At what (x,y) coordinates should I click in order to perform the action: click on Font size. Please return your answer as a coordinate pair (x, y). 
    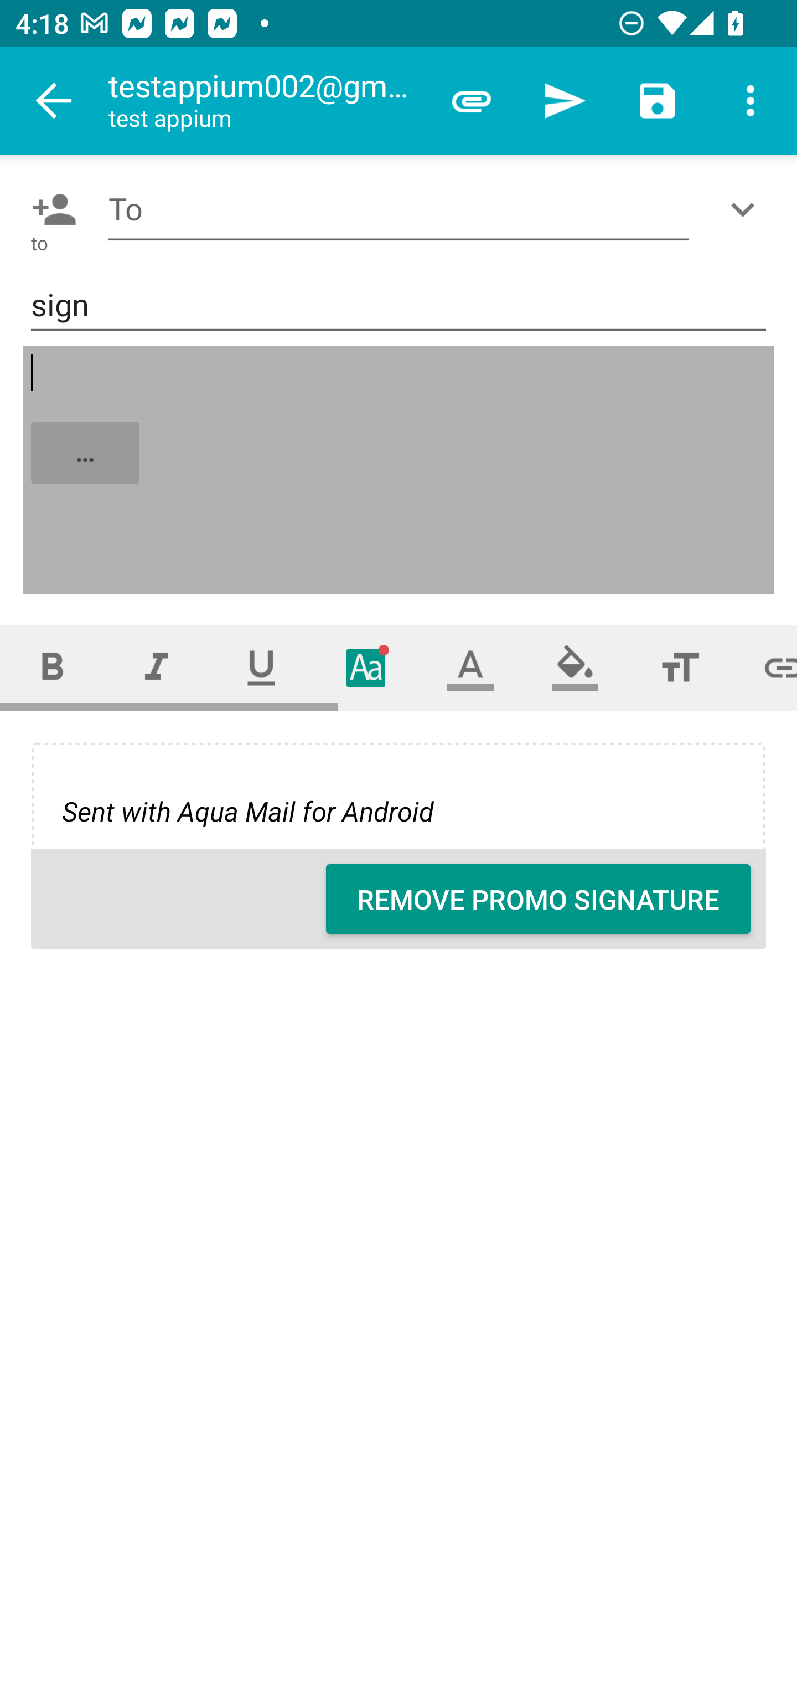
    Looking at the image, I should click on (680, 667).